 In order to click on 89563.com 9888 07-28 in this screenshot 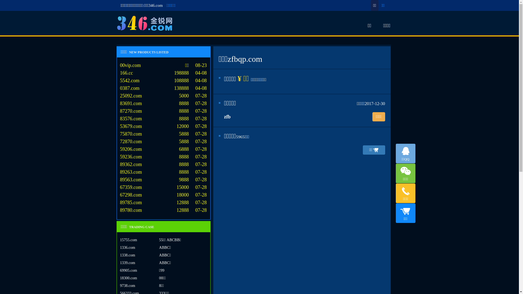, I will do `click(163, 182)`.